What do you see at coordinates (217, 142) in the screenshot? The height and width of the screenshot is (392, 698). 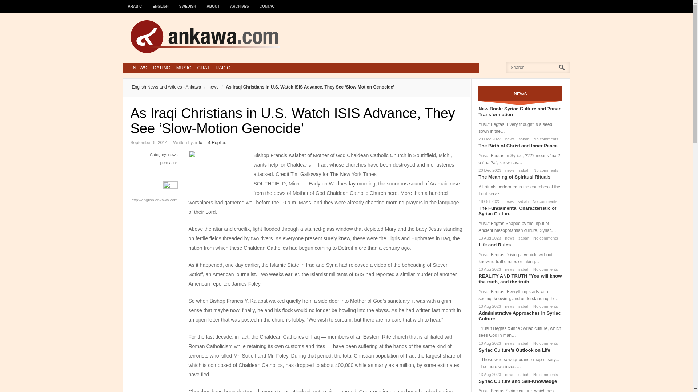 I see `4 Replies` at bounding box center [217, 142].